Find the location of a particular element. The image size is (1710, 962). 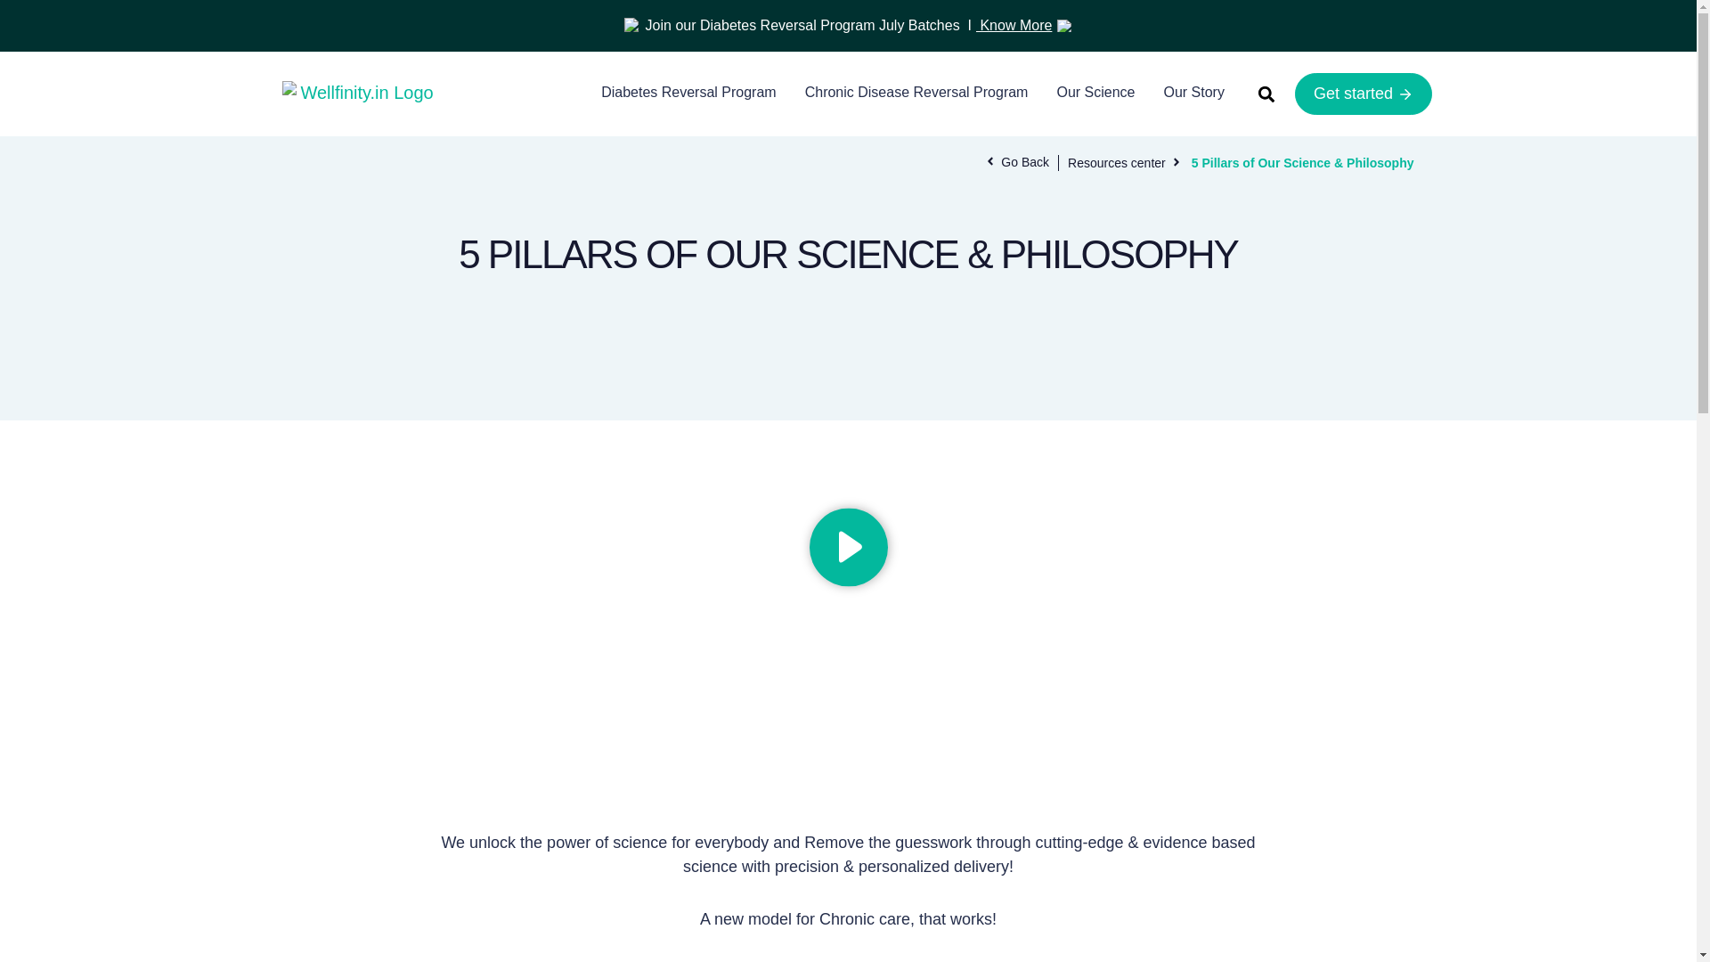

Our Science is located at coordinates (1095, 93).